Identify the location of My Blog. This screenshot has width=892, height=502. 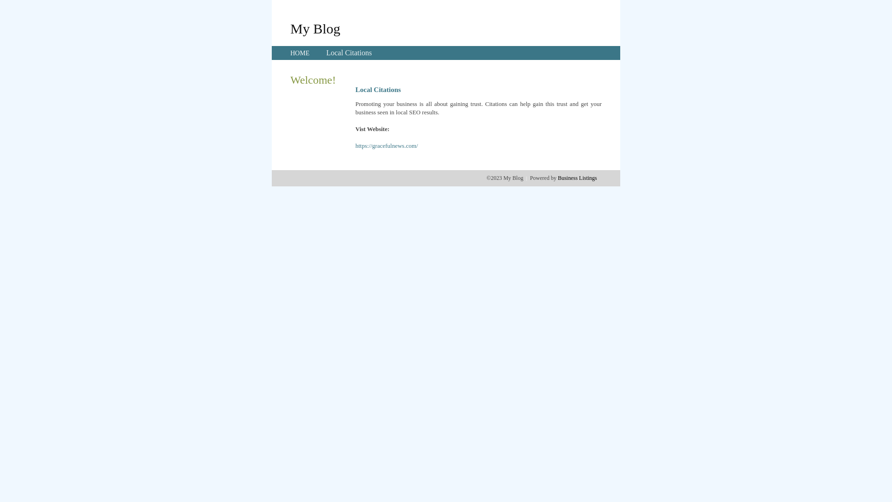
(315, 28).